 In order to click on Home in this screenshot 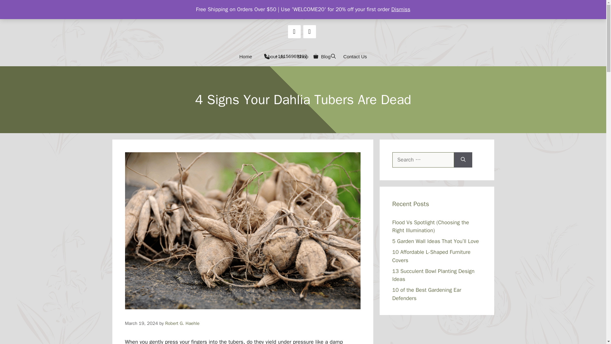, I will do `click(246, 57)`.